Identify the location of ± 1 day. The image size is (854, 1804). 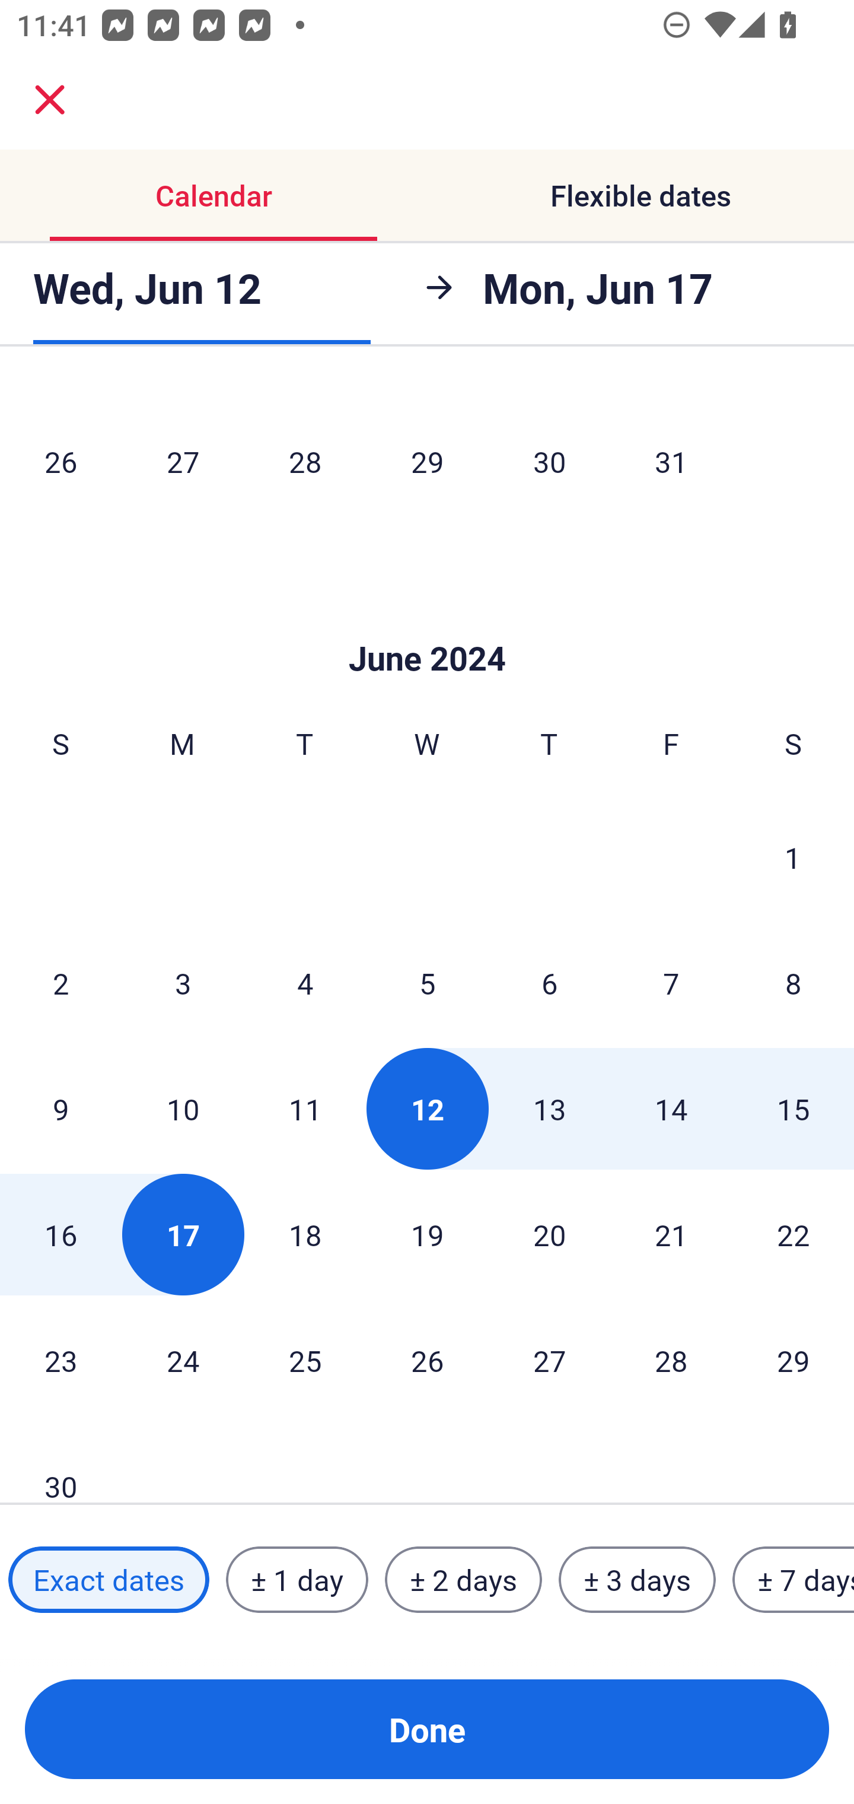
(297, 1579).